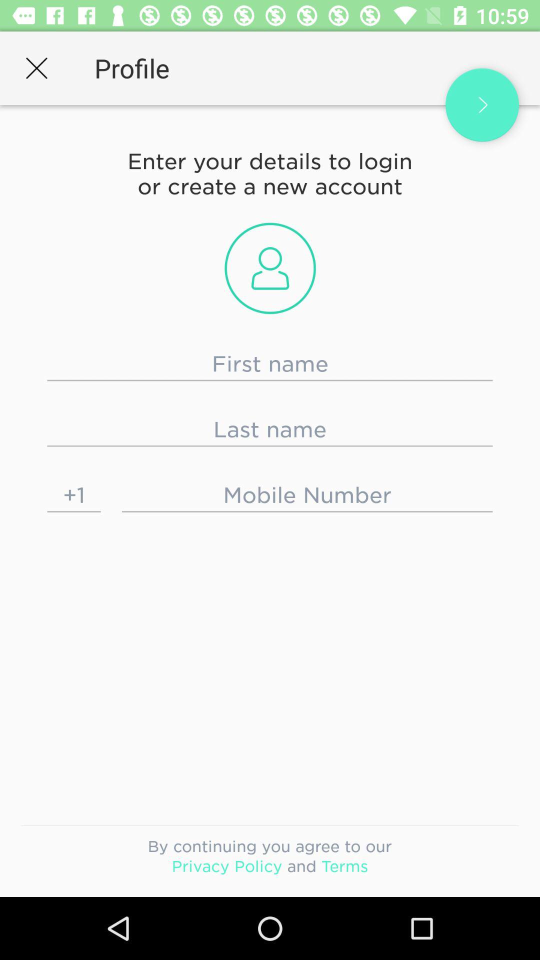  I want to click on view options, so click(482, 105).